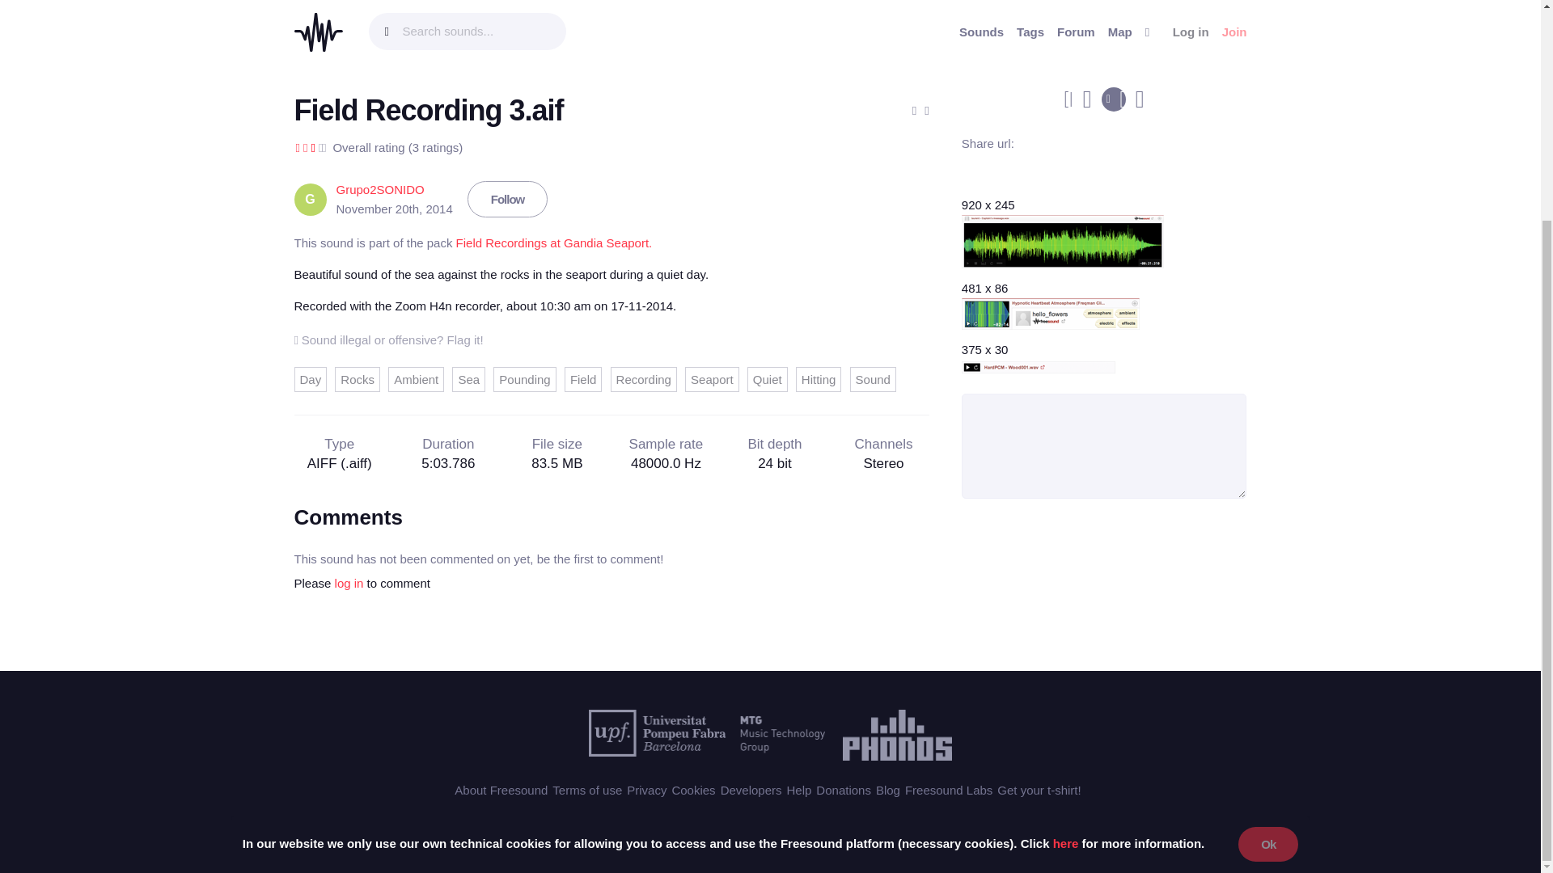 Image resolution: width=1553 pixels, height=873 pixels. What do you see at coordinates (388, 339) in the screenshot?
I see `Flag this sound as illegal, offensive or other...` at bounding box center [388, 339].